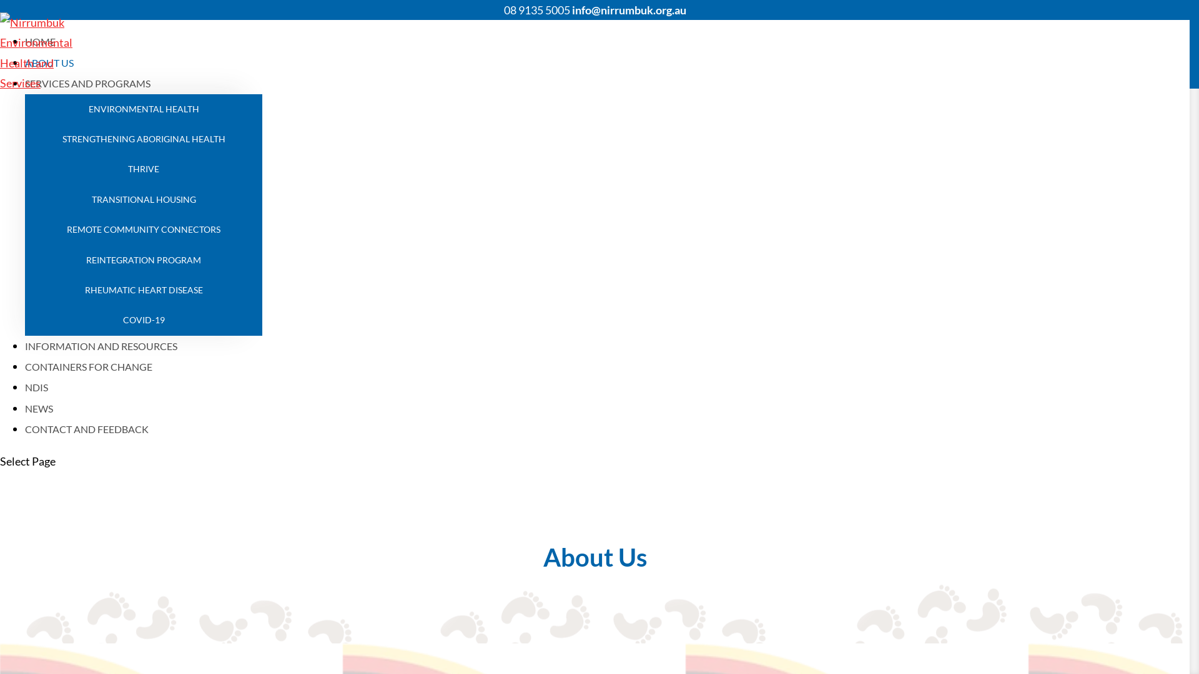 The width and height of the screenshot is (1199, 674). What do you see at coordinates (87, 429) in the screenshot?
I see `CONTACT AND FEEDBACK` at bounding box center [87, 429].